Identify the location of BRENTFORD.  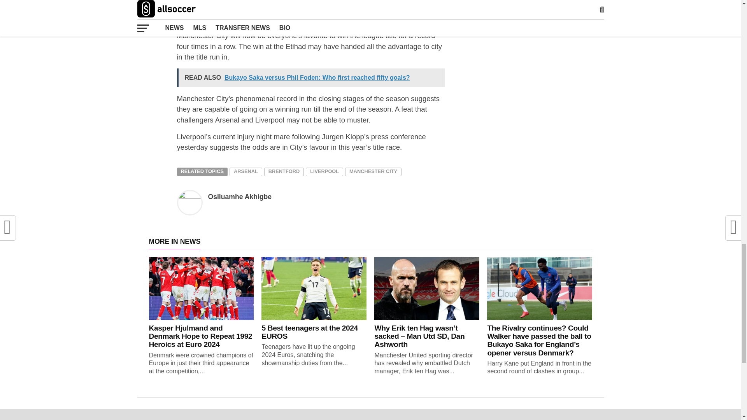
(284, 171).